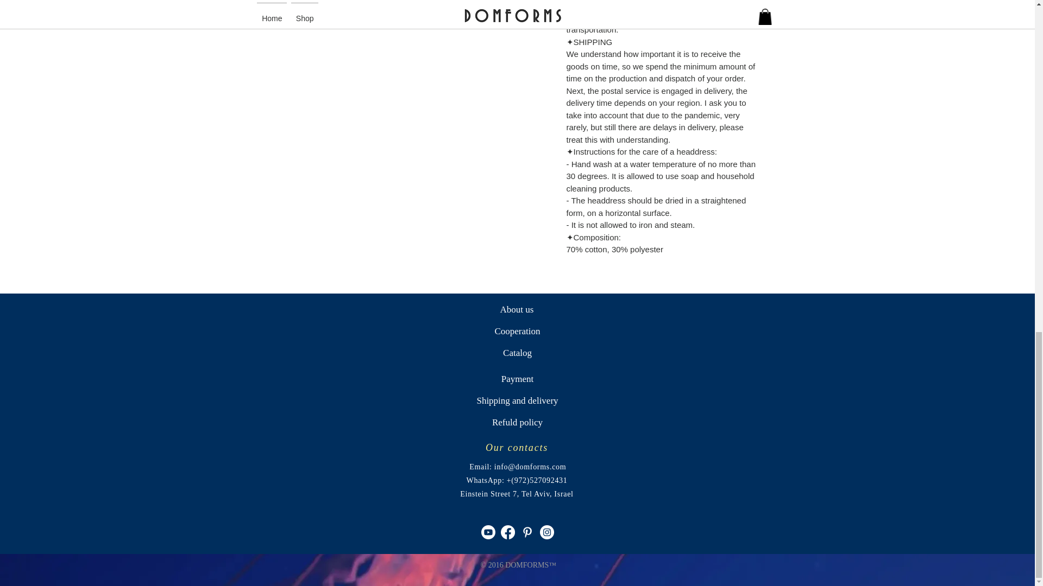 The width and height of the screenshot is (1043, 586). I want to click on Catalog, so click(517, 353).